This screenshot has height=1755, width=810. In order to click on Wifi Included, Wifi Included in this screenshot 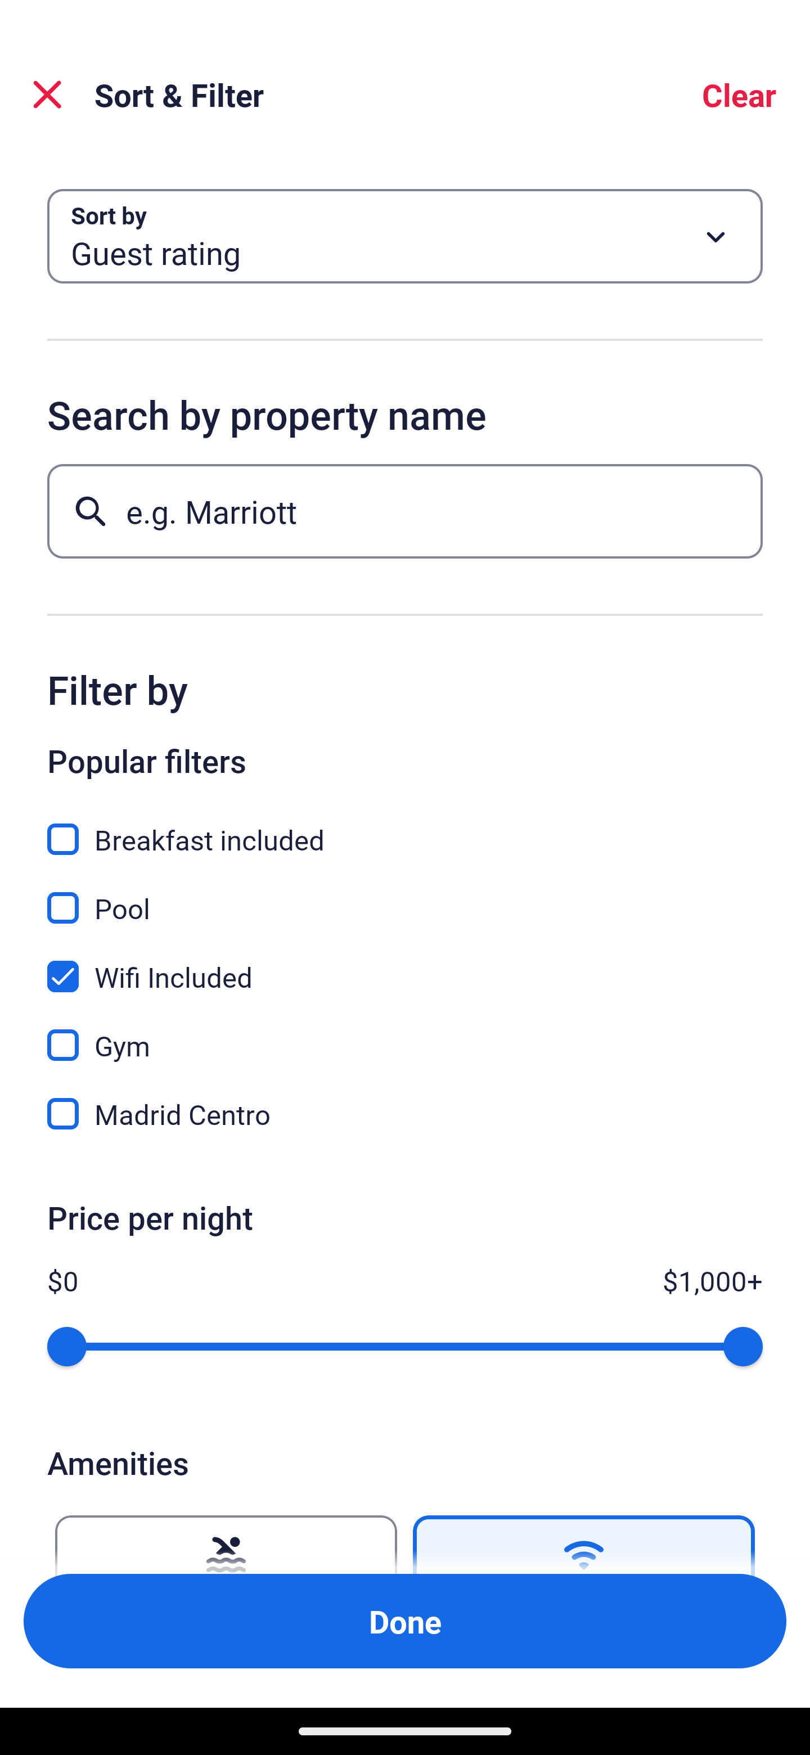, I will do `click(405, 964)`.